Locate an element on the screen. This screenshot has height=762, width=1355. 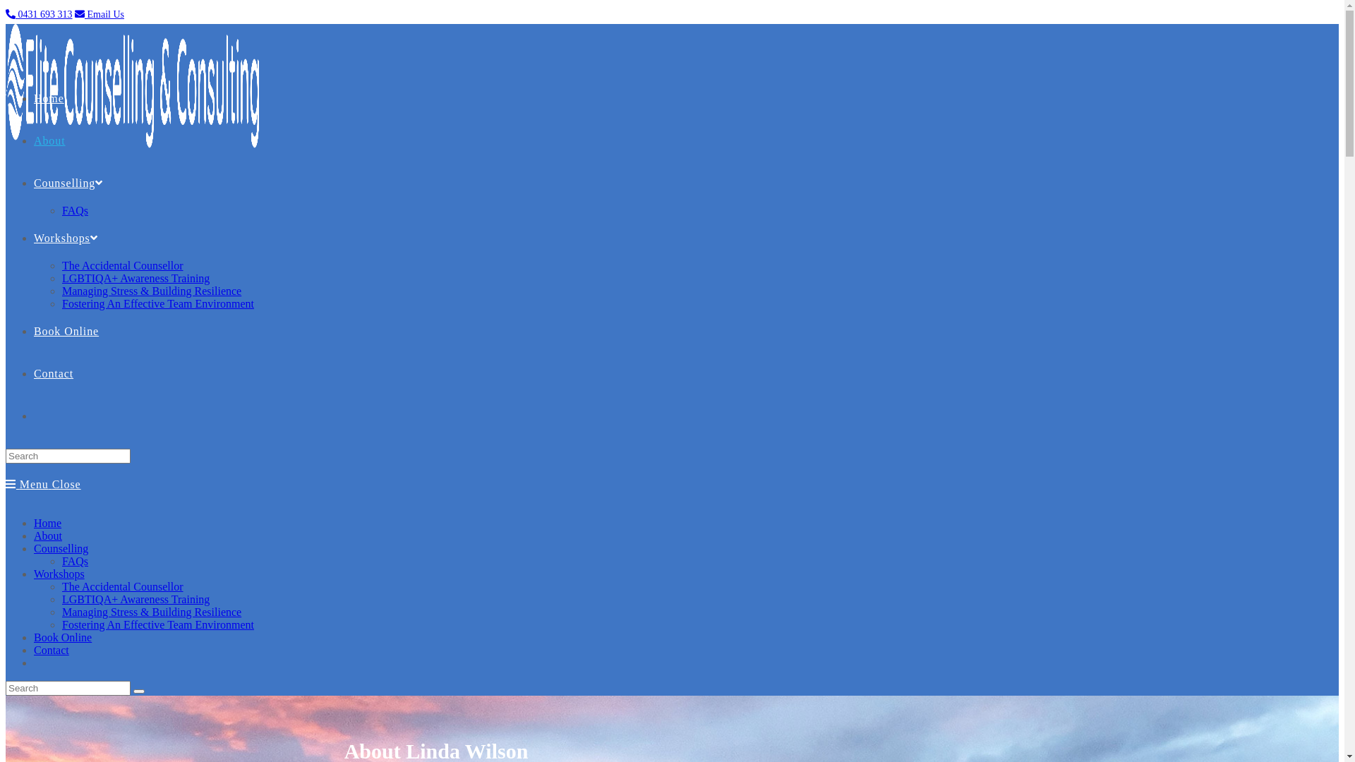
About is located at coordinates (48, 536).